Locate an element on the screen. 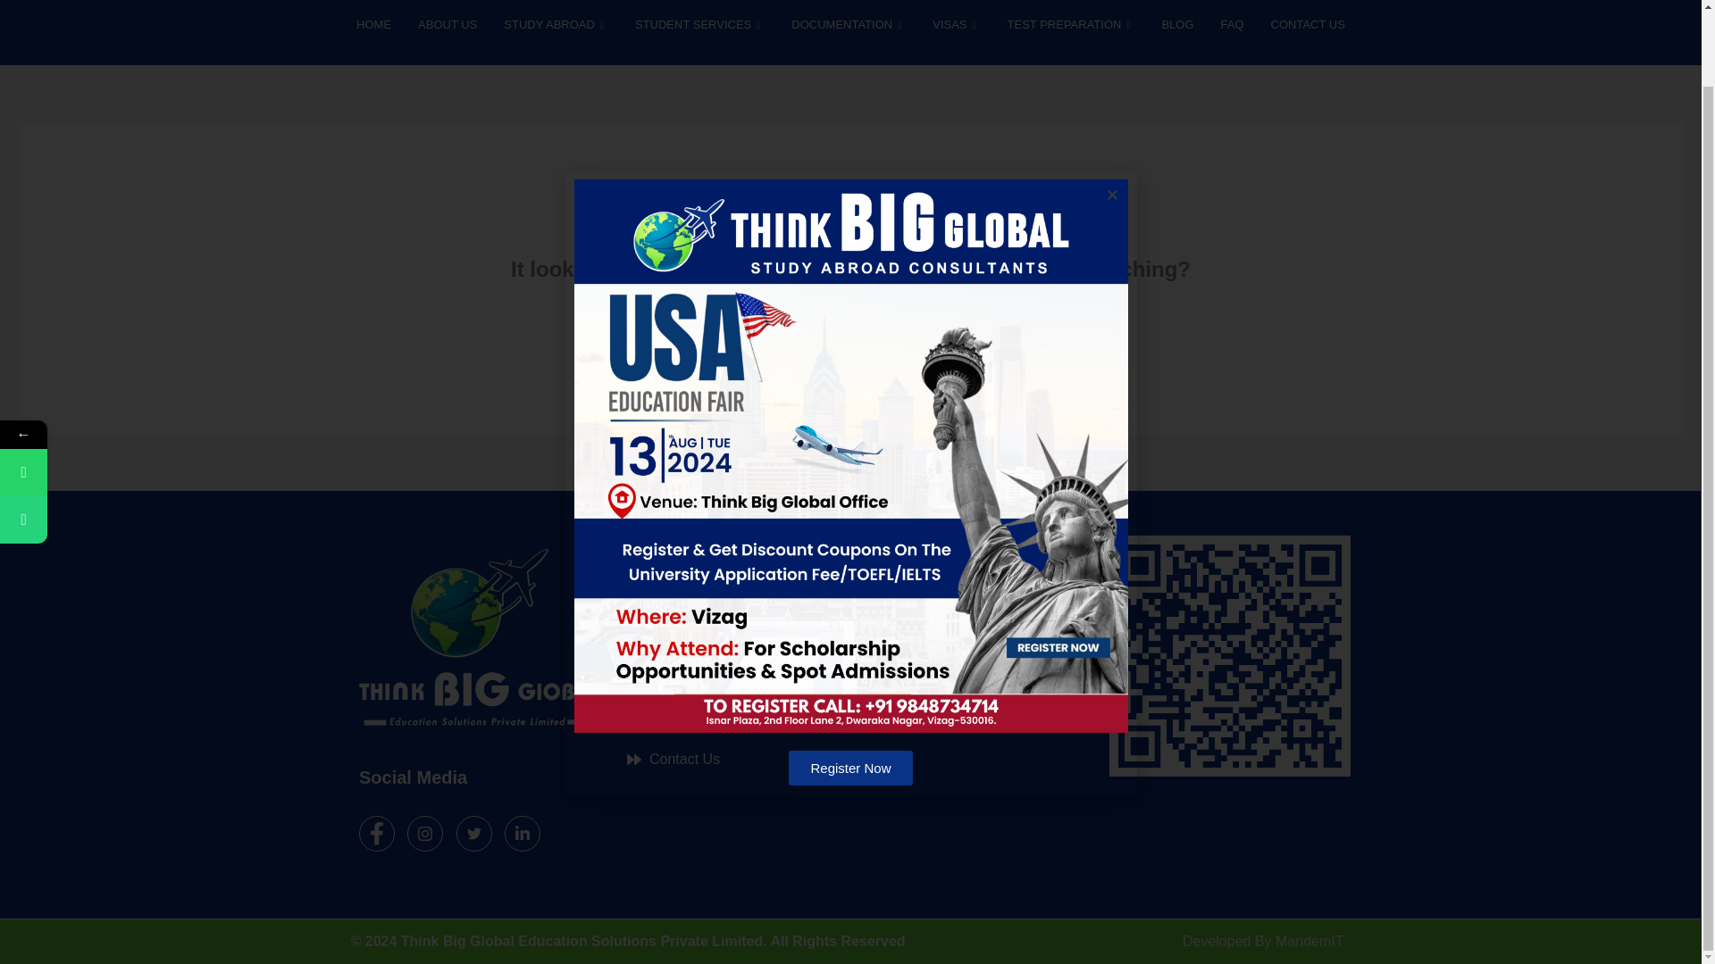 The height and width of the screenshot is (964, 1715). ABOUT US is located at coordinates (448, 28).